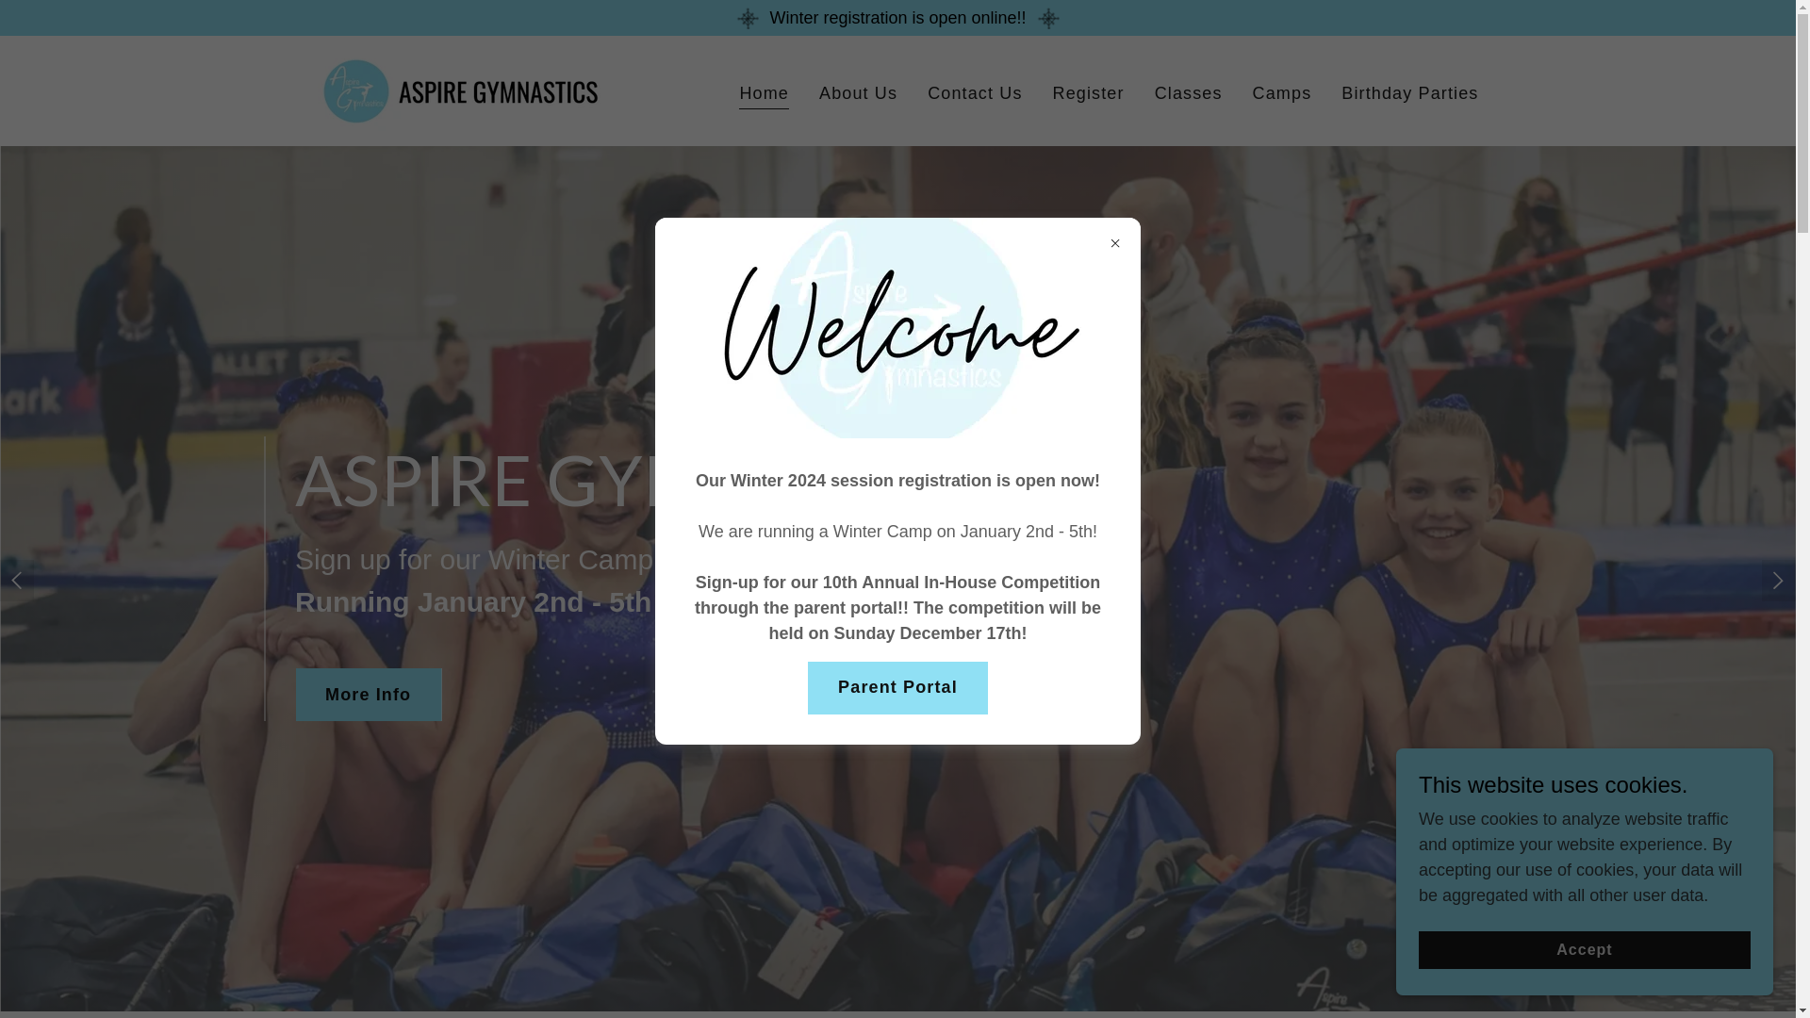  Describe the element at coordinates (975, 93) in the screenshot. I see `Contact Us` at that location.